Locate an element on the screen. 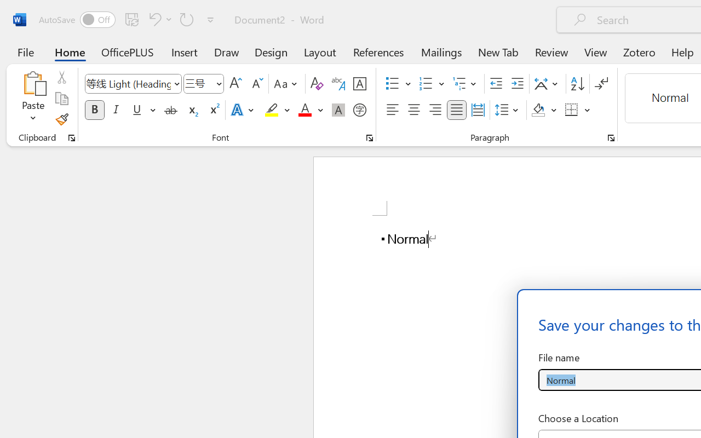 Image resolution: width=701 pixels, height=438 pixels. Font Color is located at coordinates (311, 110).